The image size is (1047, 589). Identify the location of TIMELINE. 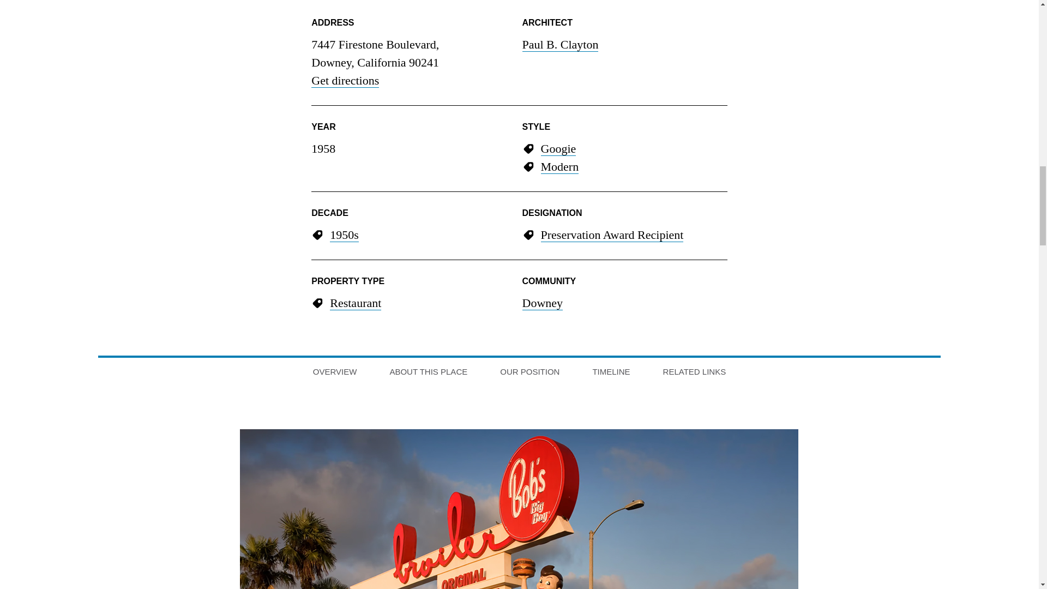
(611, 374).